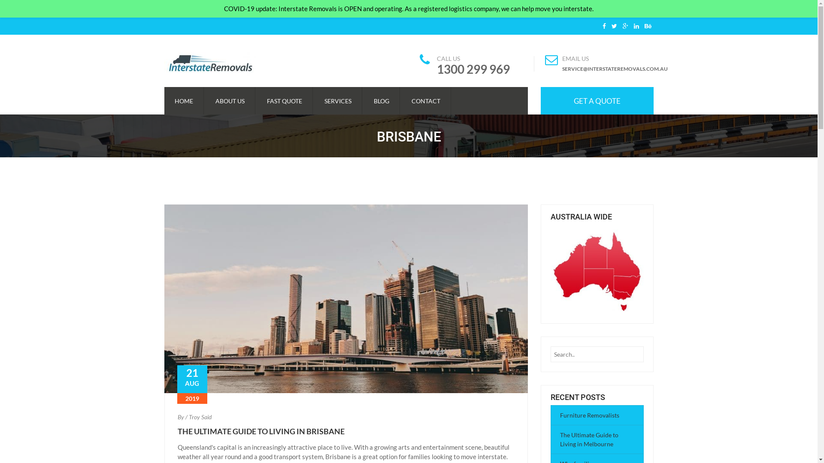 This screenshot has height=463, width=824. I want to click on BLOG, so click(381, 101).